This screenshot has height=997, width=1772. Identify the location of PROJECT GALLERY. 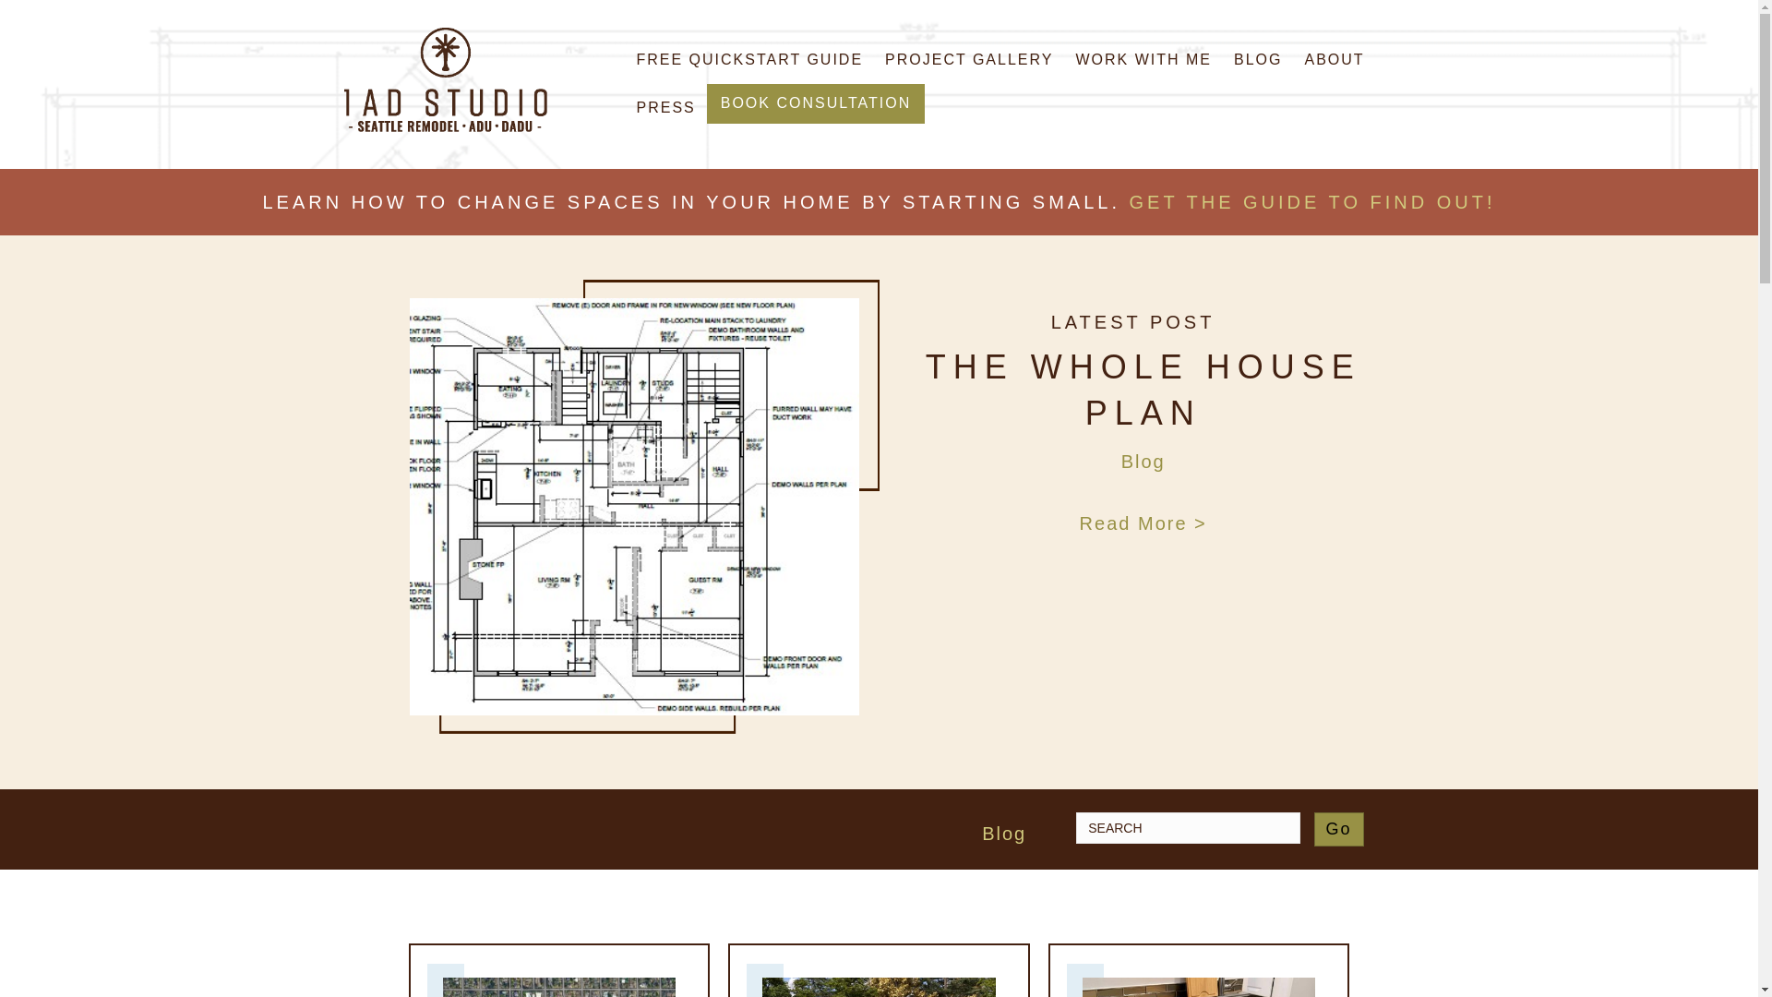
(969, 59).